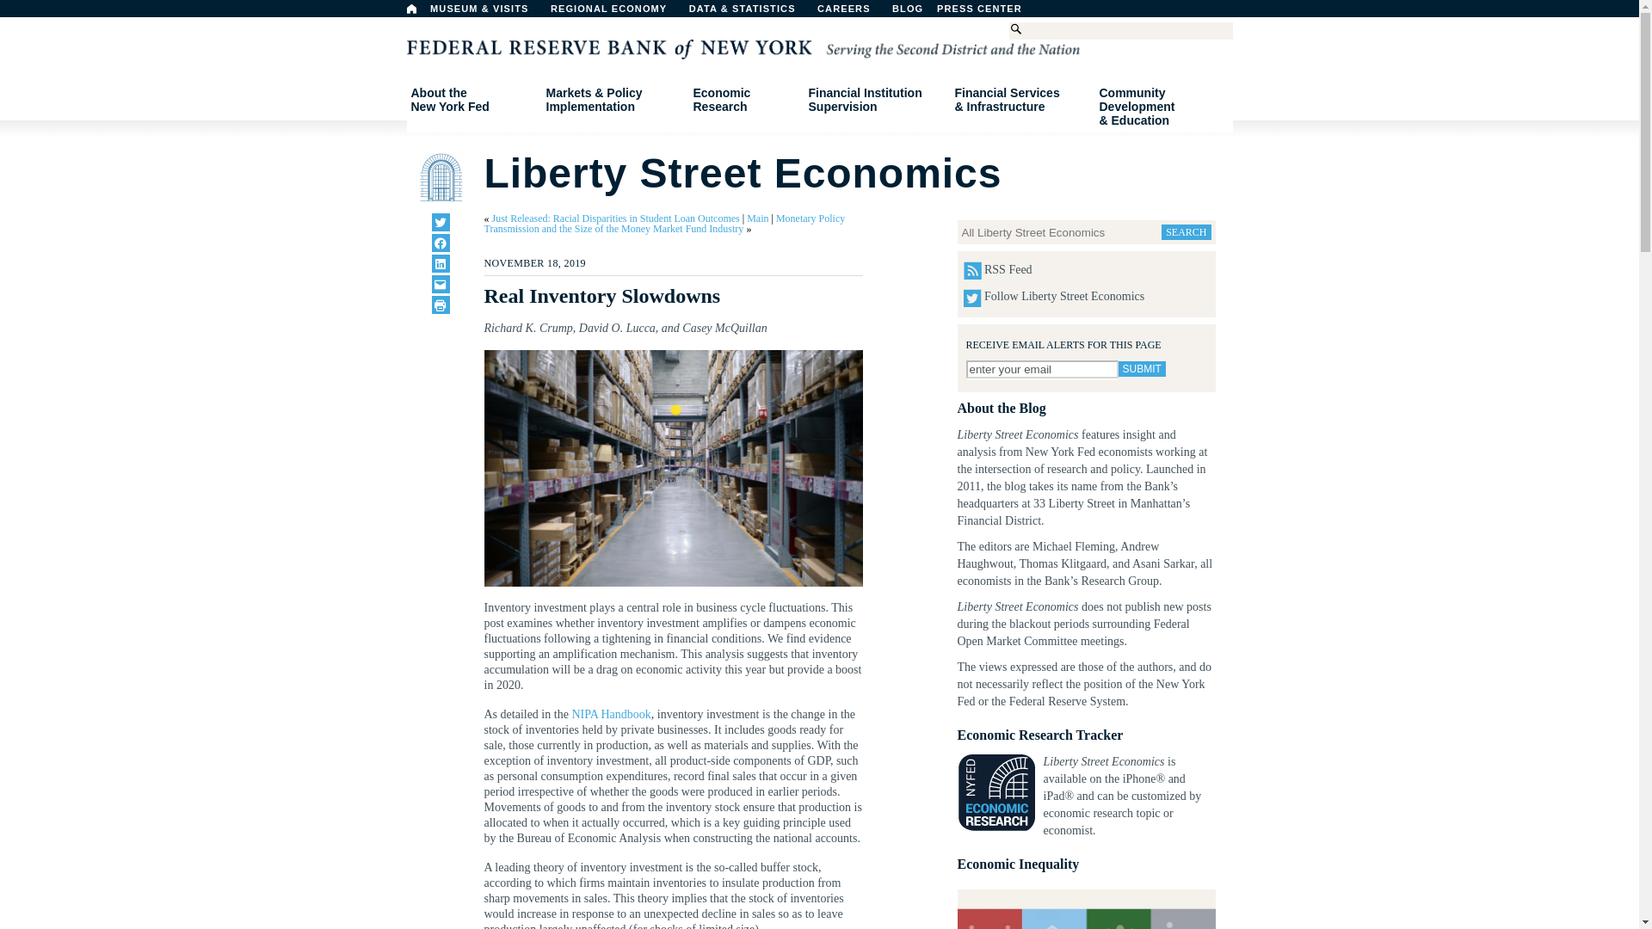  Describe the element at coordinates (1041, 369) in the screenshot. I see `enter your email` at that location.